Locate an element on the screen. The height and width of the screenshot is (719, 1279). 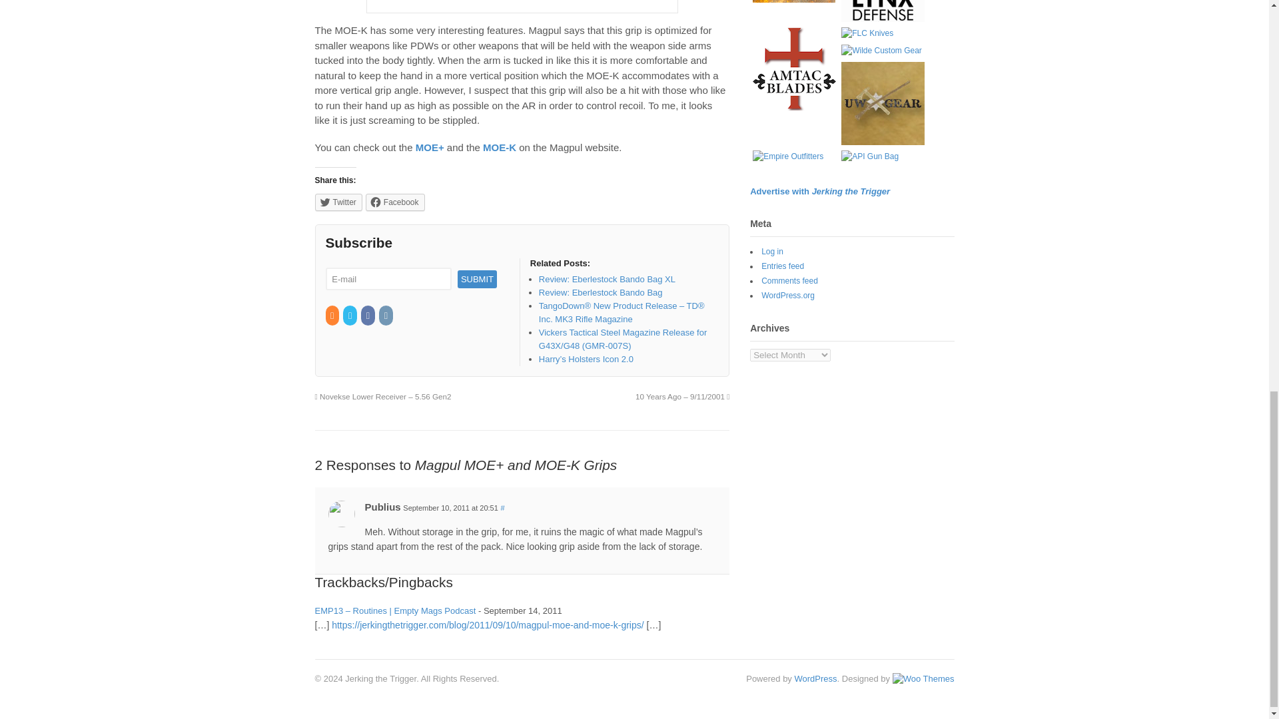
Click to share on Twitter is located at coordinates (338, 202).